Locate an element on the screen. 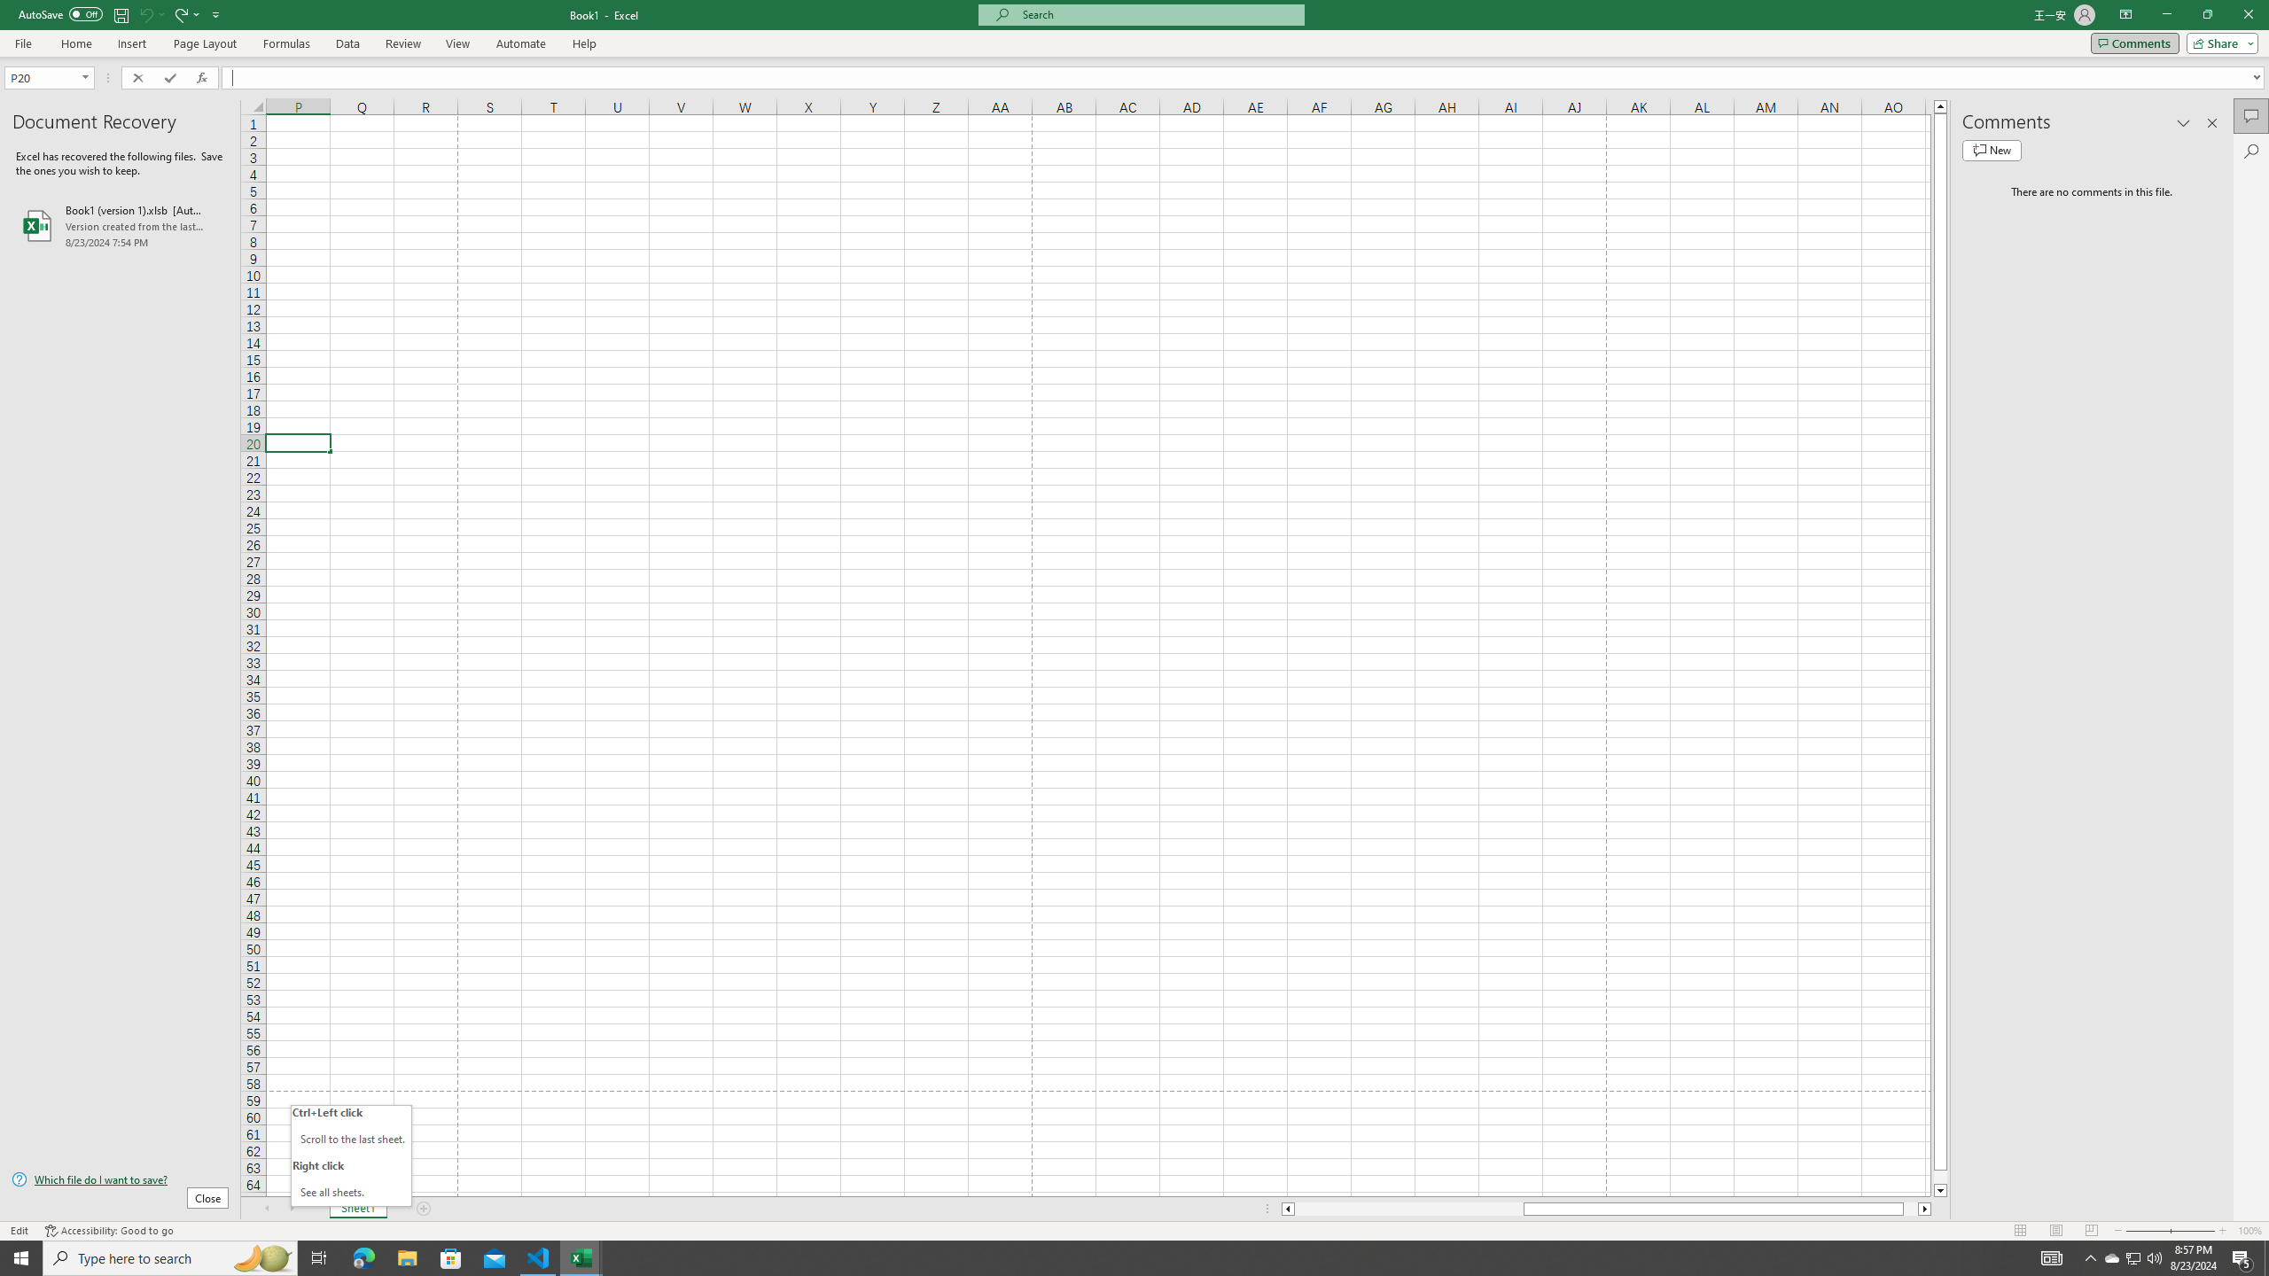 Image resolution: width=2269 pixels, height=1276 pixels. Name Box is located at coordinates (43, 78).